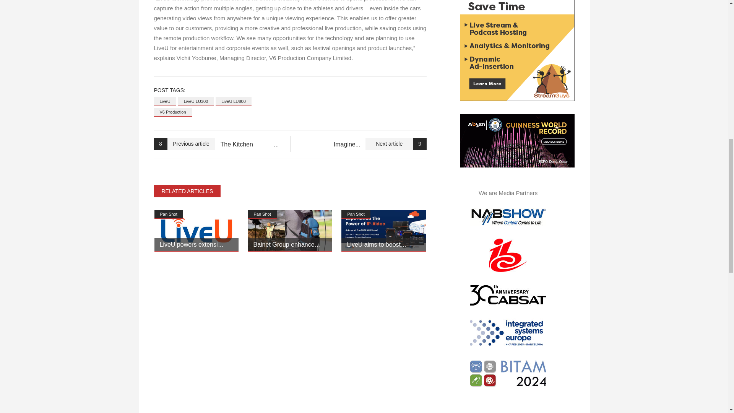 The image size is (734, 413). What do you see at coordinates (172, 112) in the screenshot?
I see `V6 Production` at bounding box center [172, 112].